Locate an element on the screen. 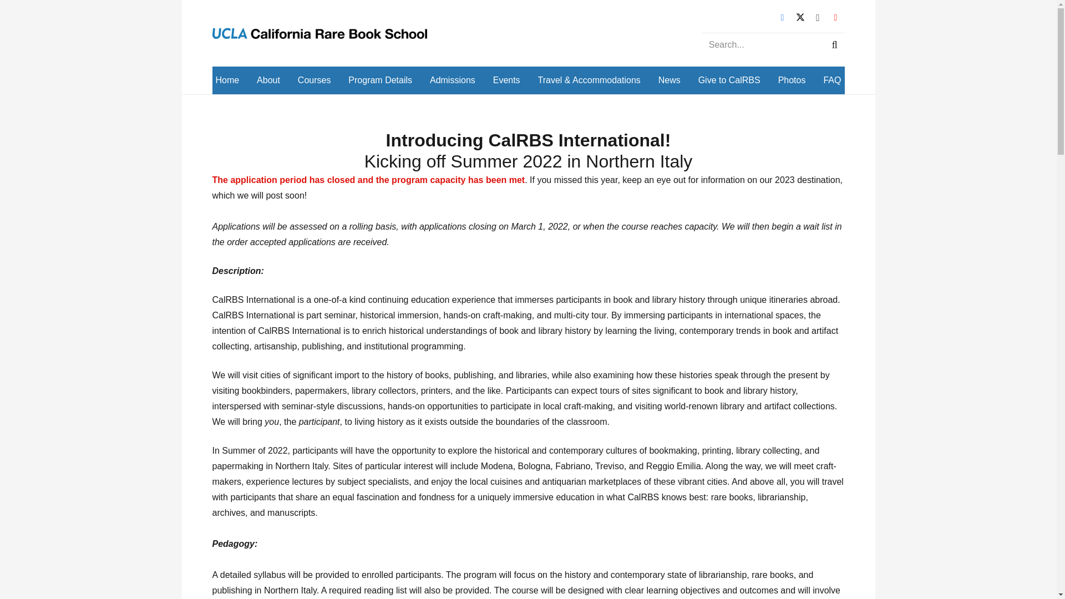  Facebook is located at coordinates (782, 18).